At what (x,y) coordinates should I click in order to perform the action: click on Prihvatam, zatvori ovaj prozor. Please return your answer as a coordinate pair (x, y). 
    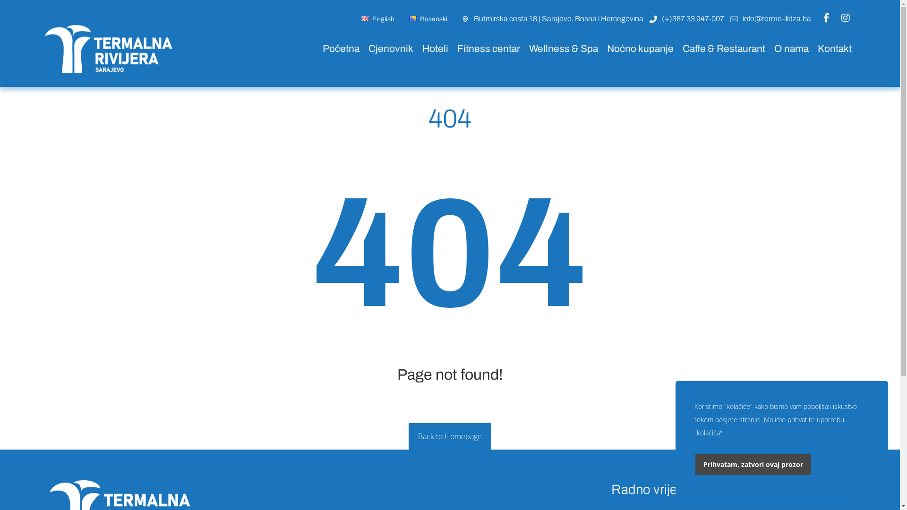
    Looking at the image, I should click on (753, 465).